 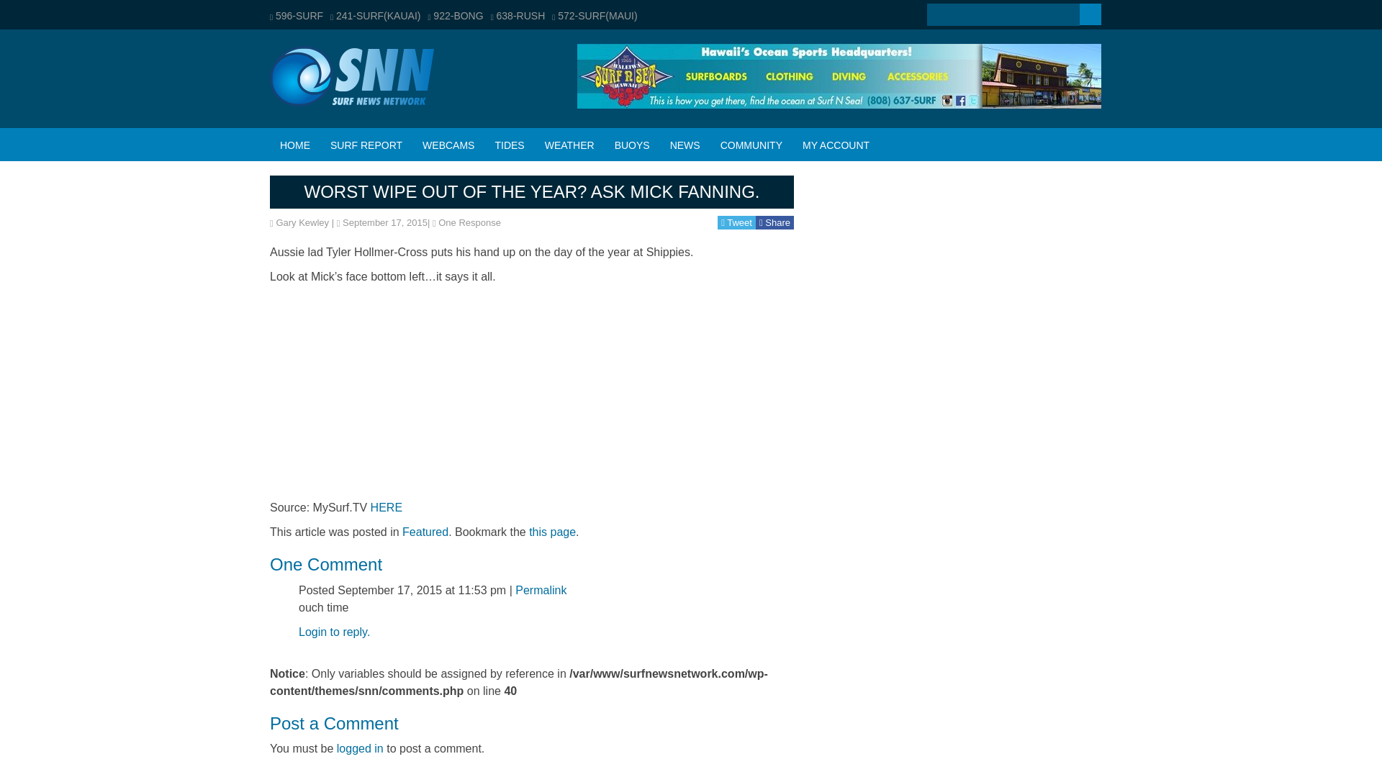 What do you see at coordinates (455, 16) in the screenshot?
I see `922-BONG` at bounding box center [455, 16].